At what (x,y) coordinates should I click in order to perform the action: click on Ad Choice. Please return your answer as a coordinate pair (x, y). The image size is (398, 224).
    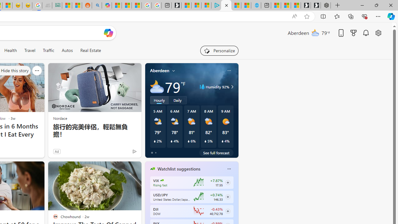
    Looking at the image, I should click on (134, 151).